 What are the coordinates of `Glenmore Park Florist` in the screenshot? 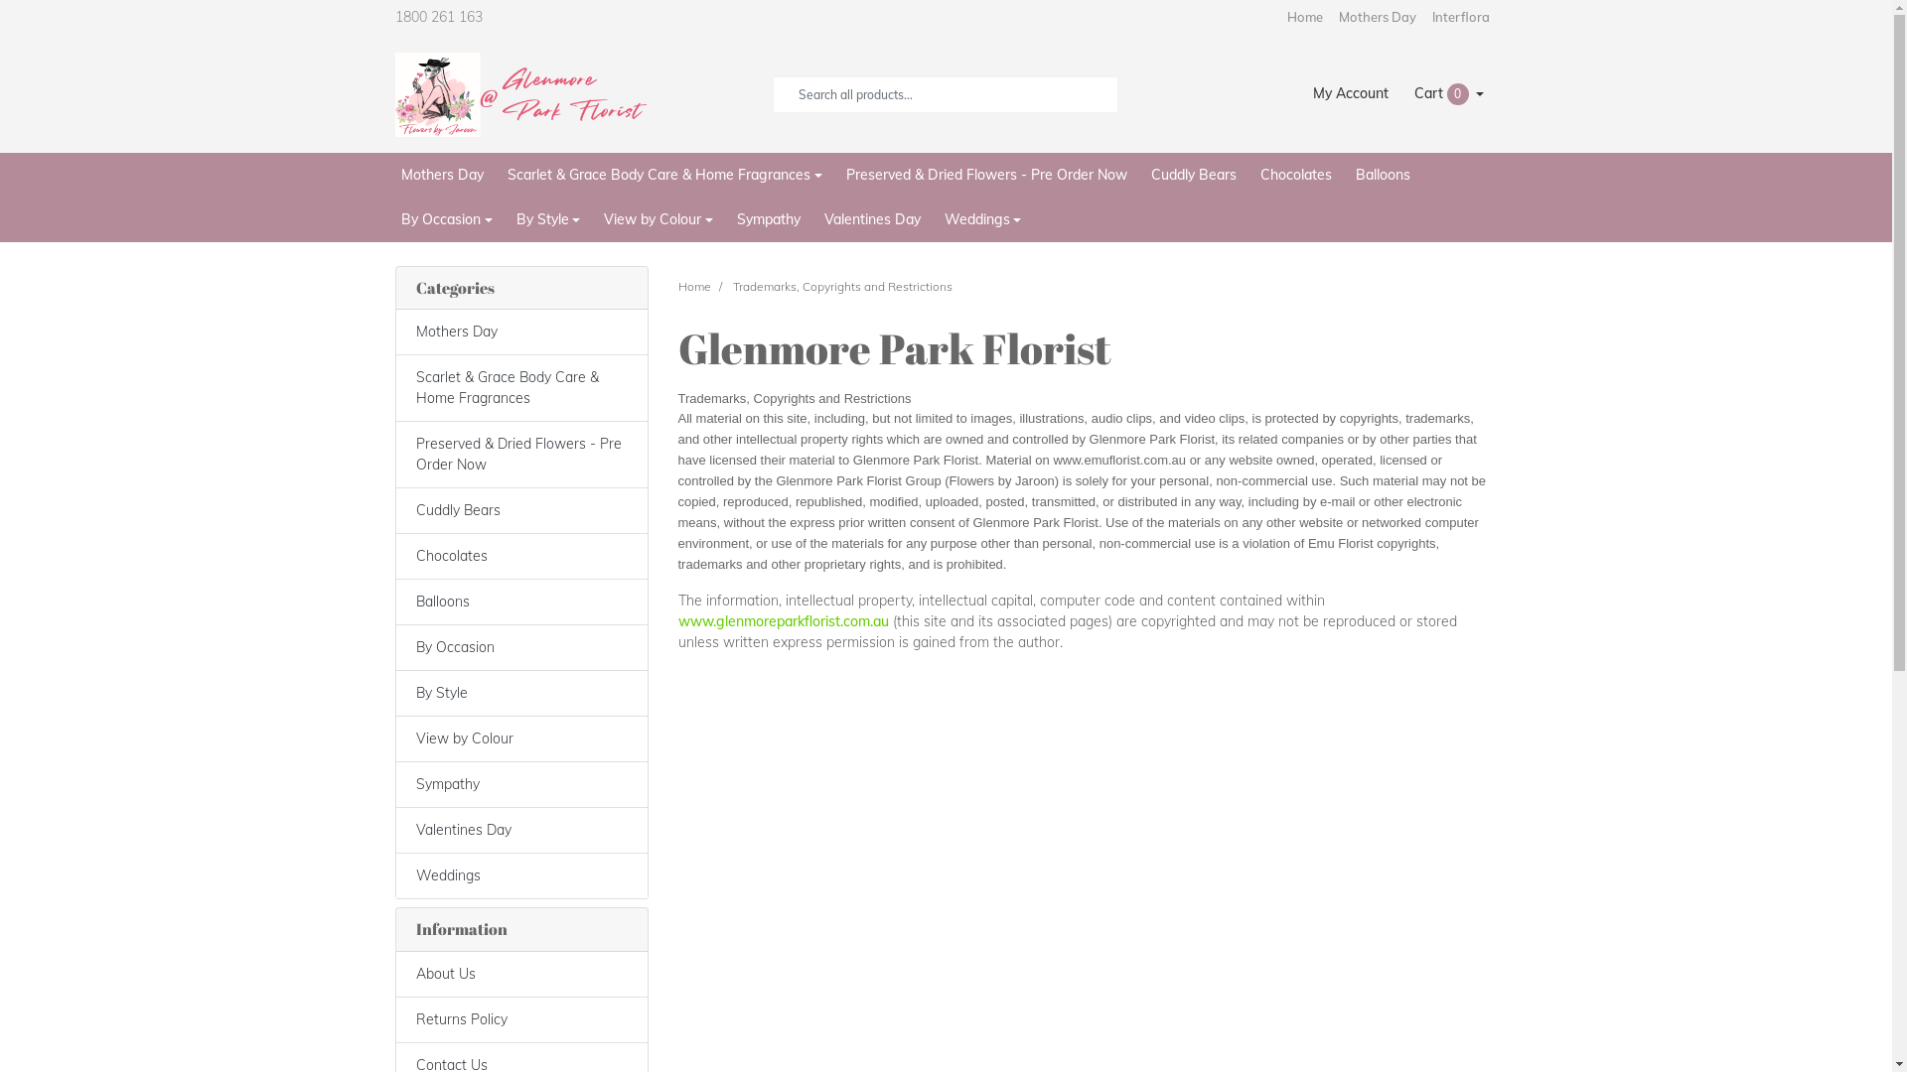 It's located at (522, 93).